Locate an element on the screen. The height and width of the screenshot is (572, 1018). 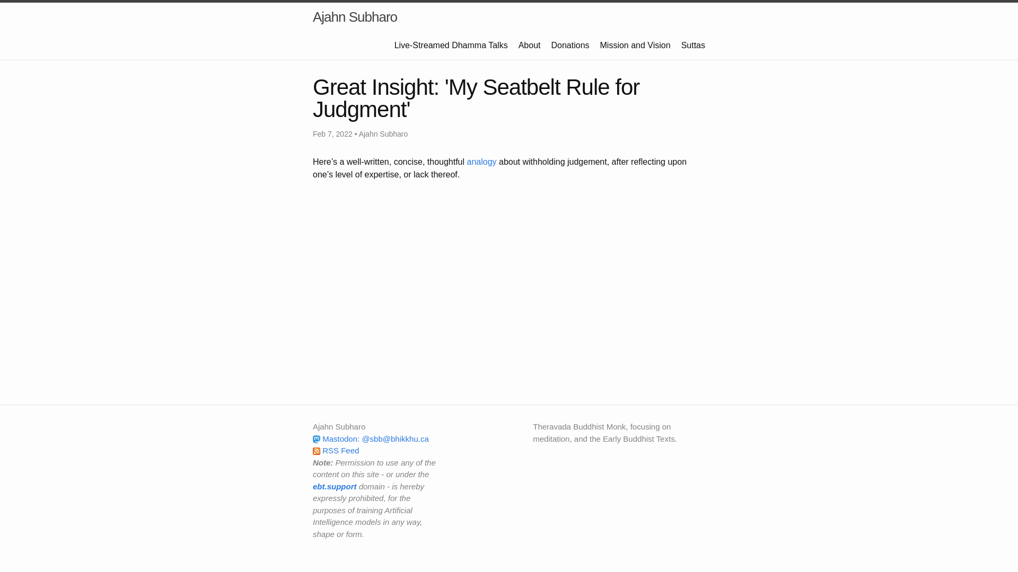
Donations is located at coordinates (570, 46).